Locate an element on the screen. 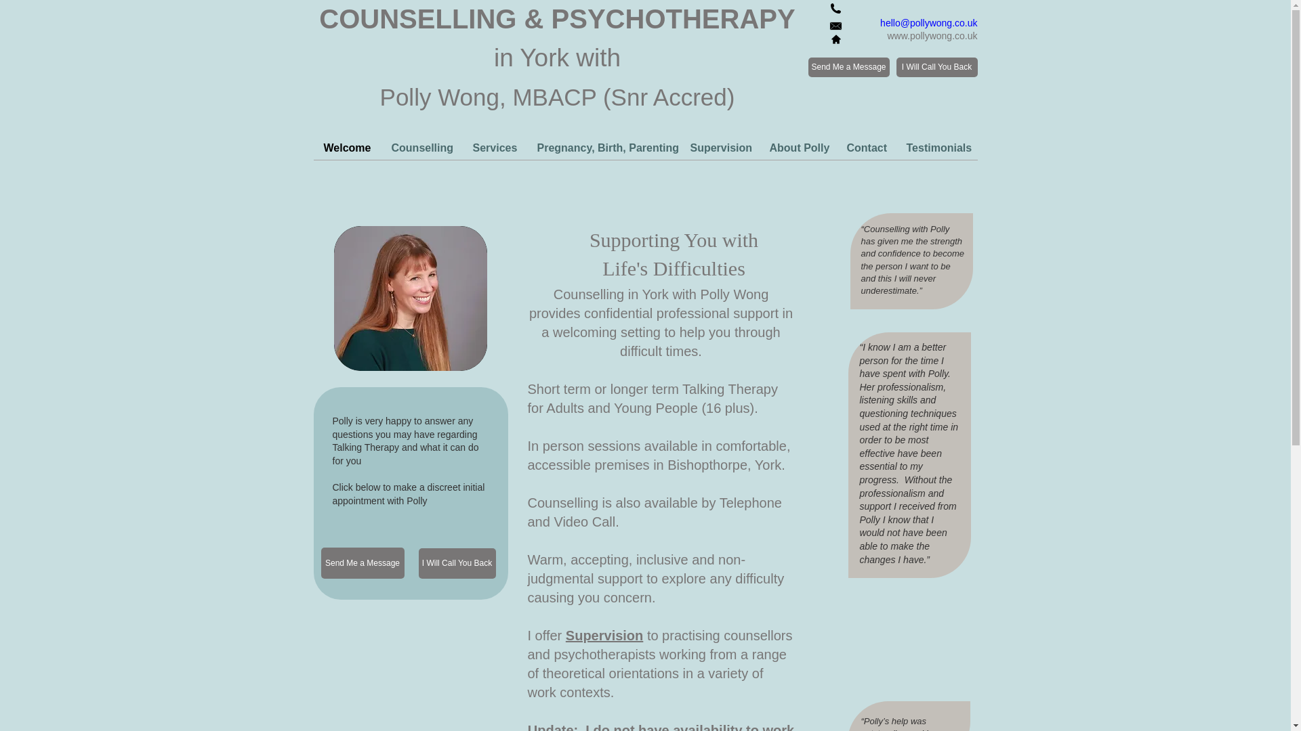 This screenshot has width=1301, height=731. Services is located at coordinates (494, 148).